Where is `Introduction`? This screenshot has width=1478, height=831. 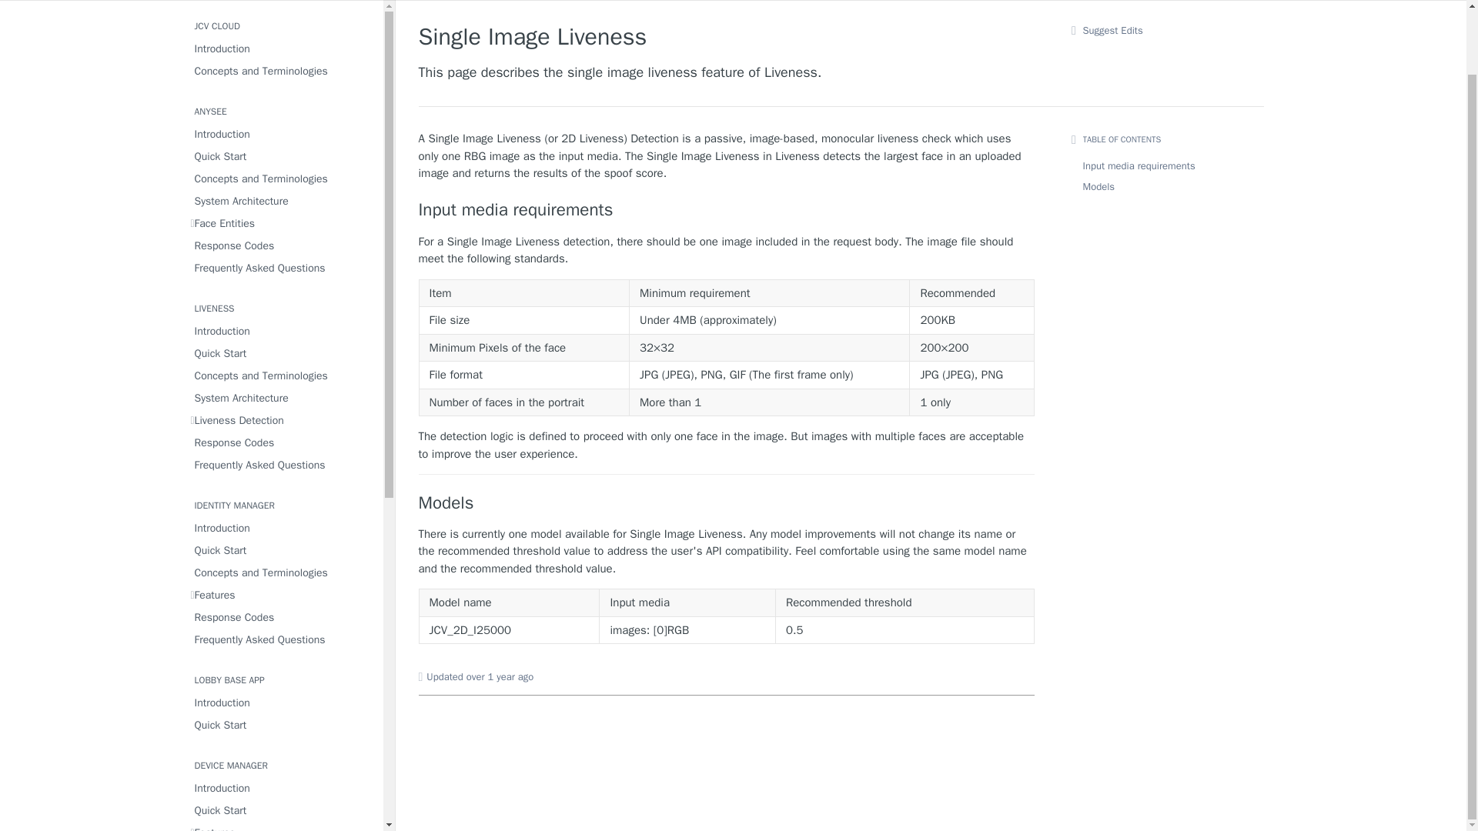 Introduction is located at coordinates (282, 134).